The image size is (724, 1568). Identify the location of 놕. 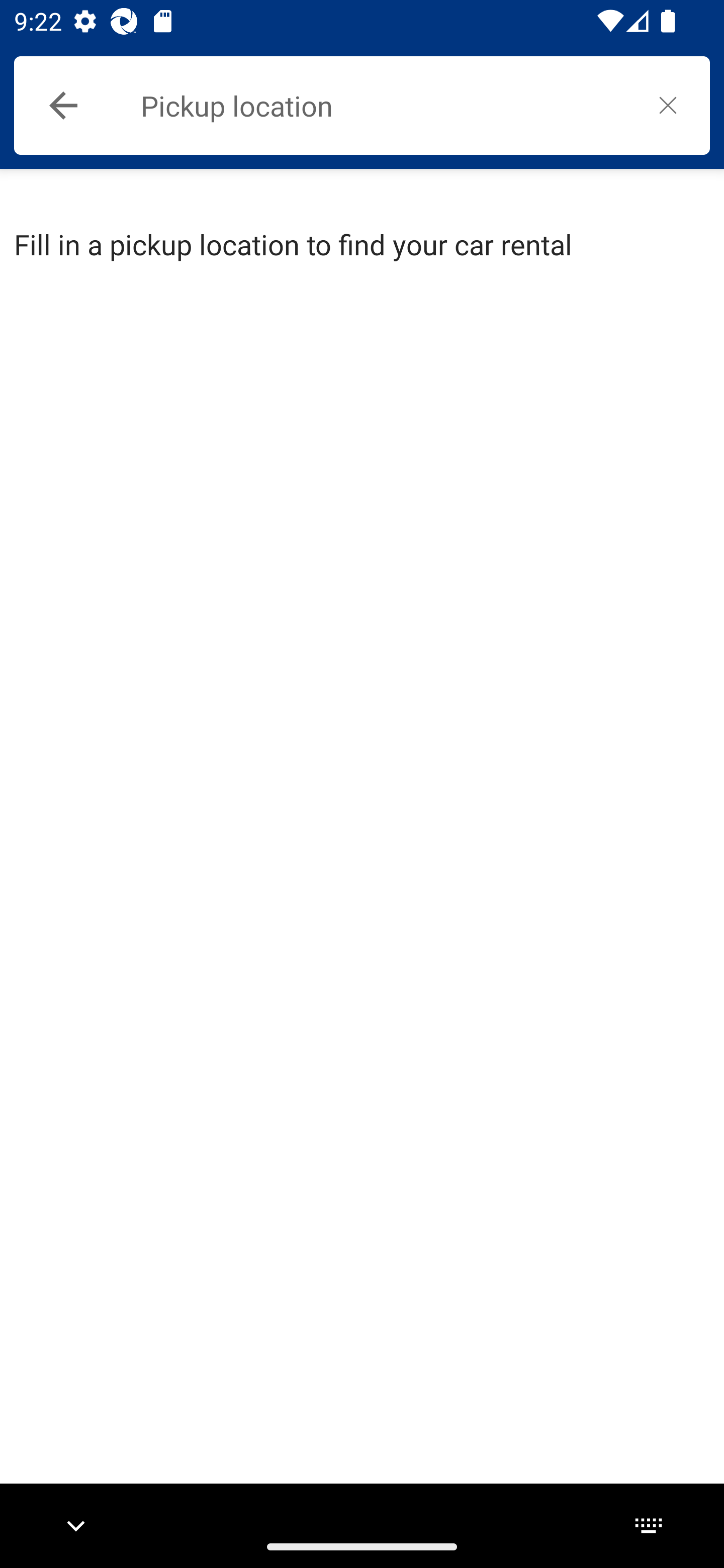
(668, 105).